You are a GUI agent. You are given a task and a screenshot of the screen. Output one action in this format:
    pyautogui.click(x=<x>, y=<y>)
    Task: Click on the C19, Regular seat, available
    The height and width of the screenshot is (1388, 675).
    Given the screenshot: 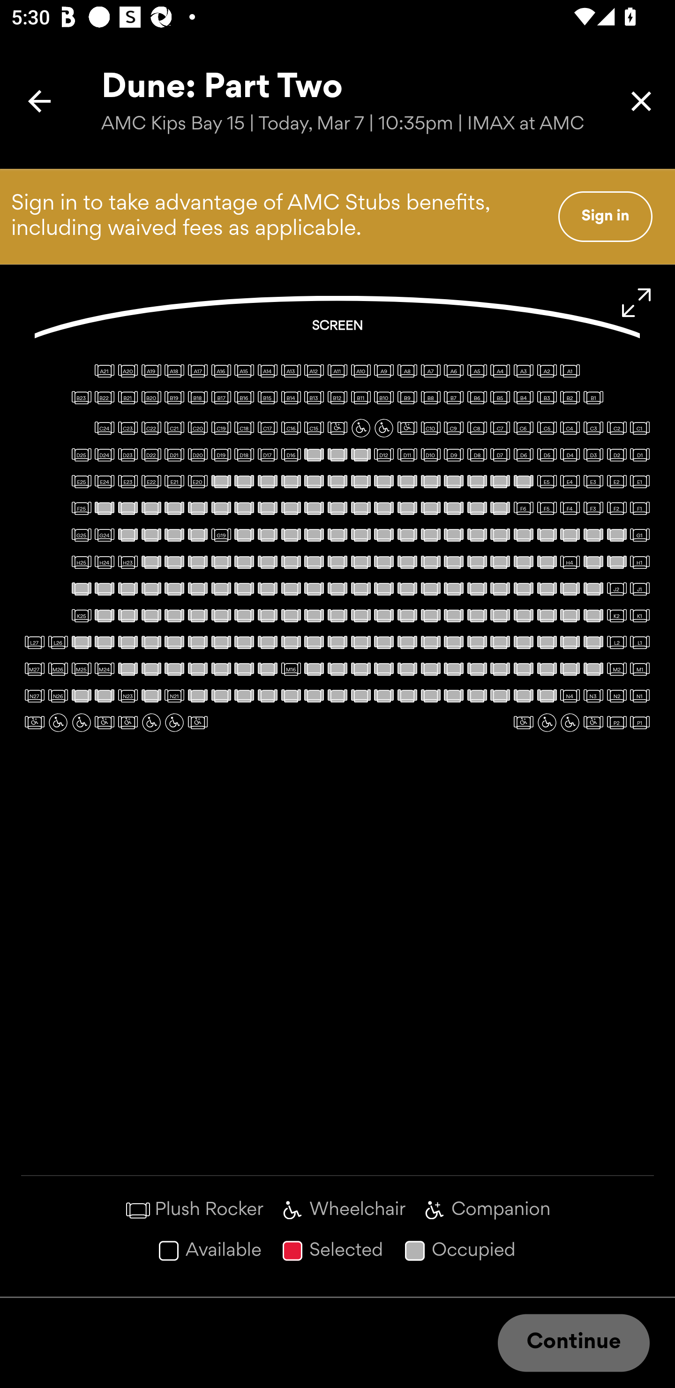 What is the action you would take?
    pyautogui.click(x=221, y=428)
    